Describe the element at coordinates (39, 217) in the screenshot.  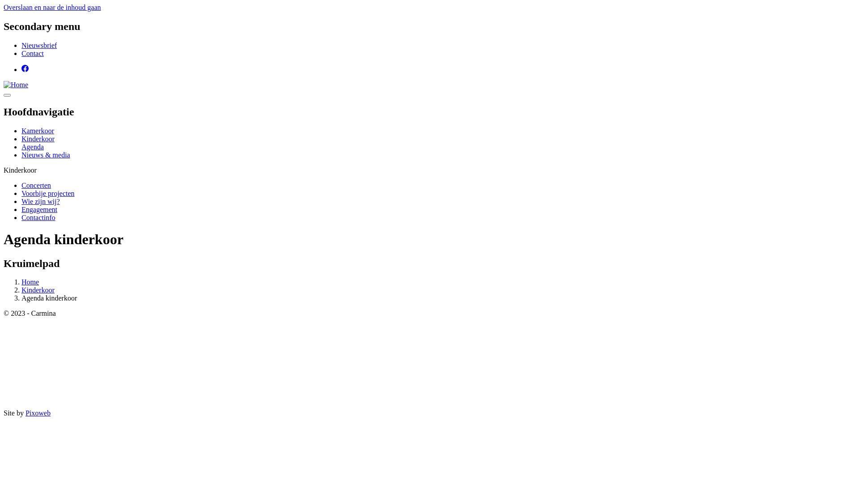
I see `Contactinfo` at that location.